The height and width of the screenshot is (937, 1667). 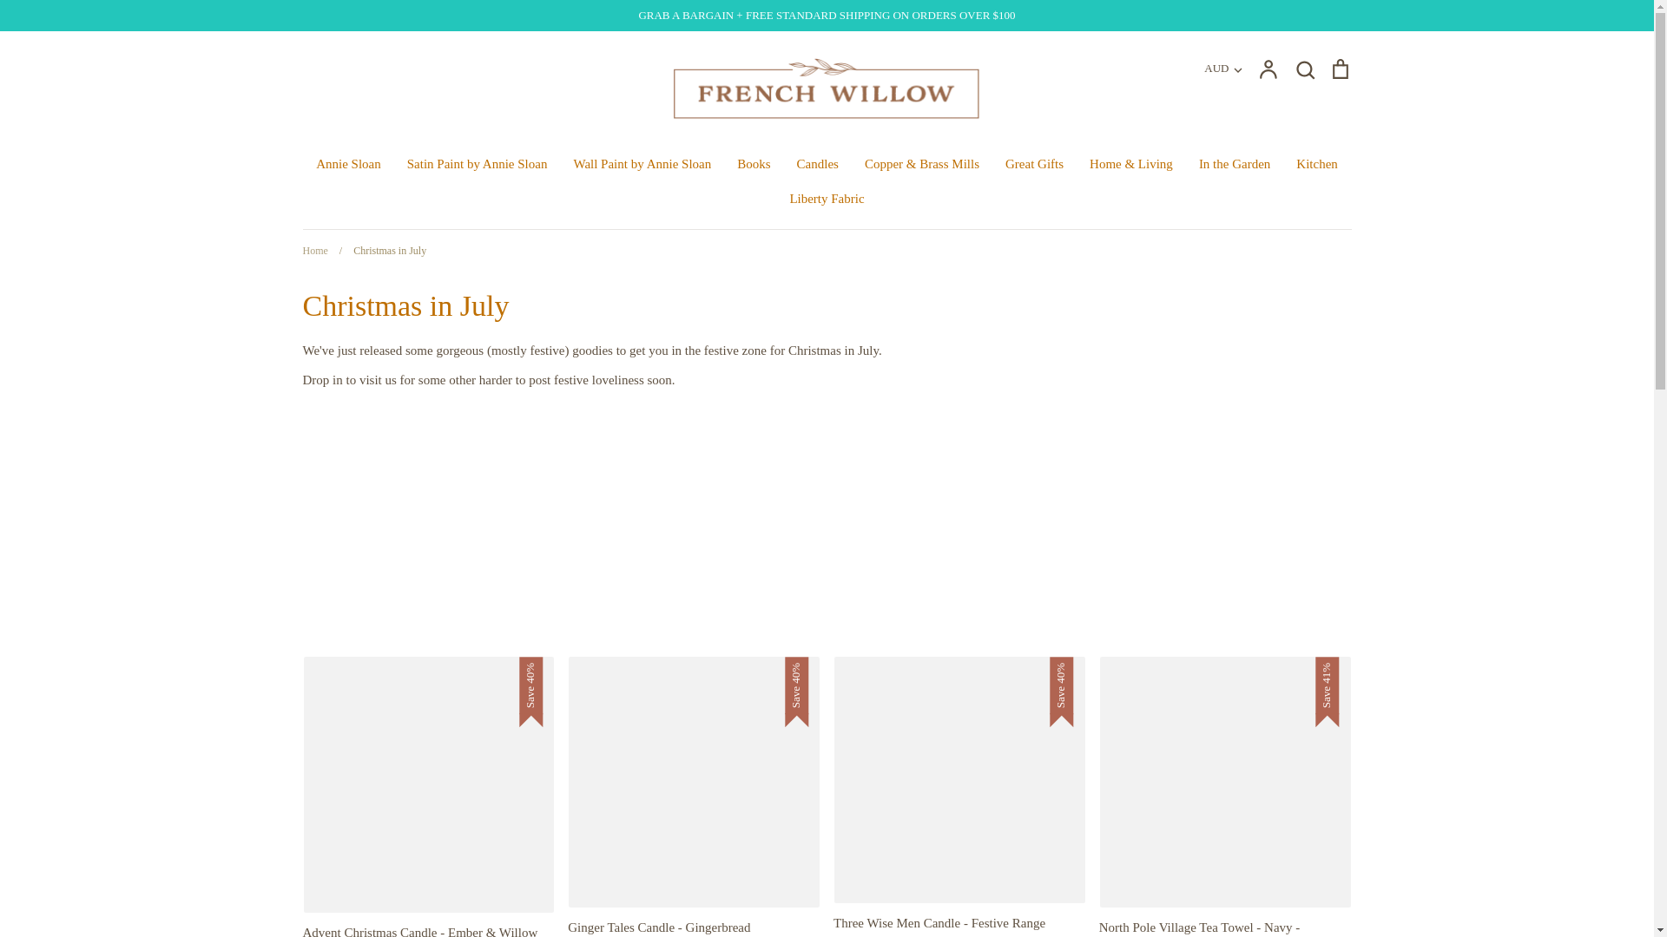 I want to click on Cart, so click(x=1339, y=68).